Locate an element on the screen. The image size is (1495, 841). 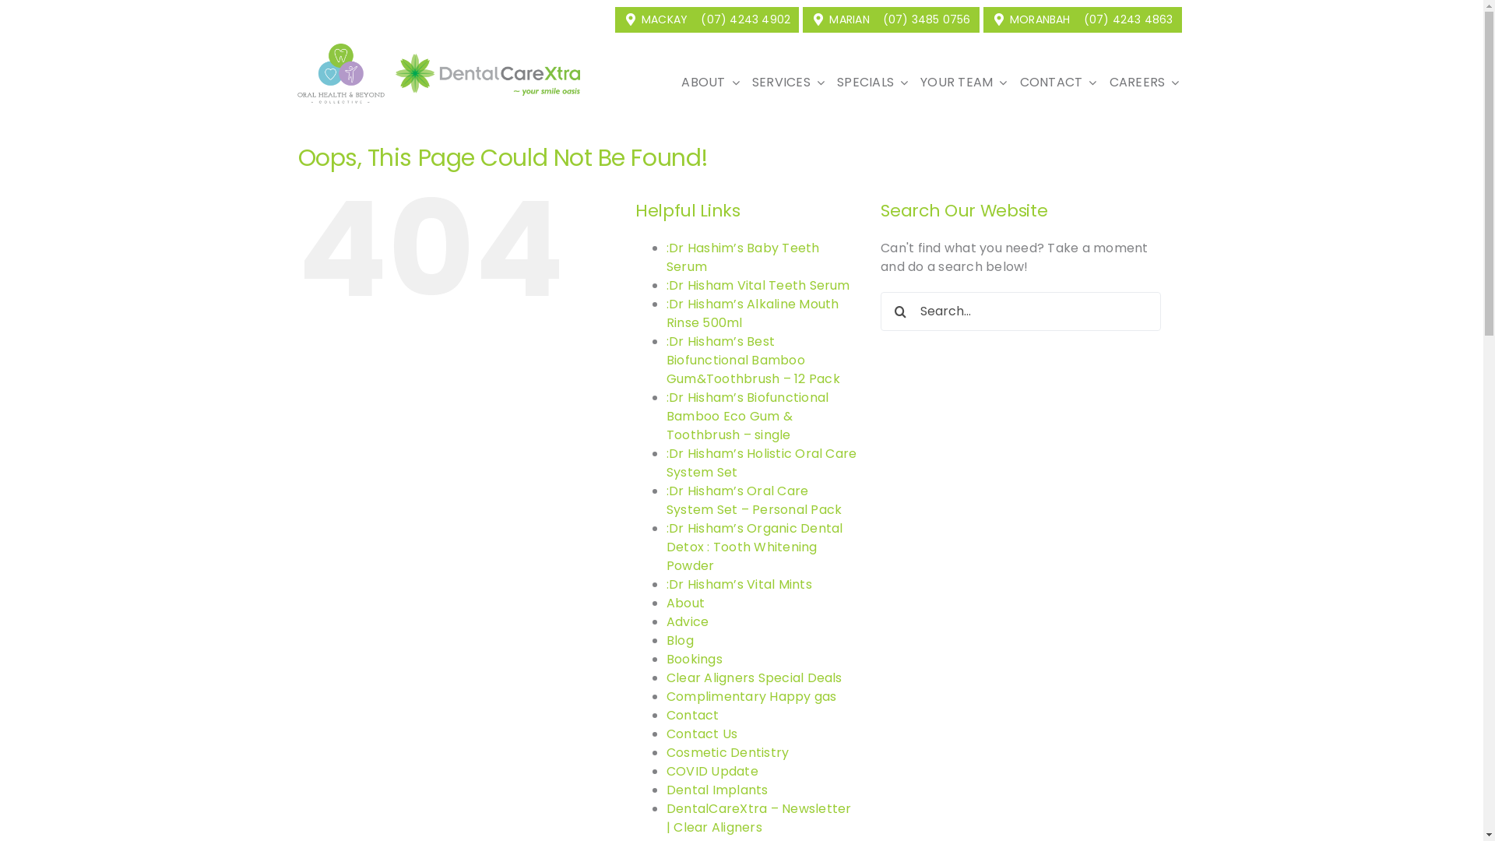
Bookings is located at coordinates (695, 659).